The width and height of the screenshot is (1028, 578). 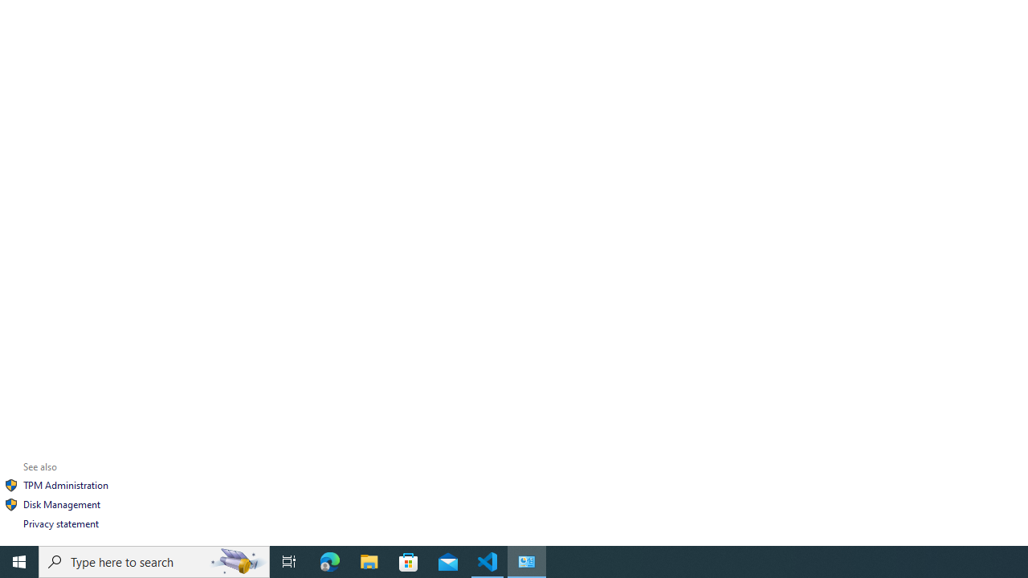 I want to click on Type here to search, so click(x=154, y=562).